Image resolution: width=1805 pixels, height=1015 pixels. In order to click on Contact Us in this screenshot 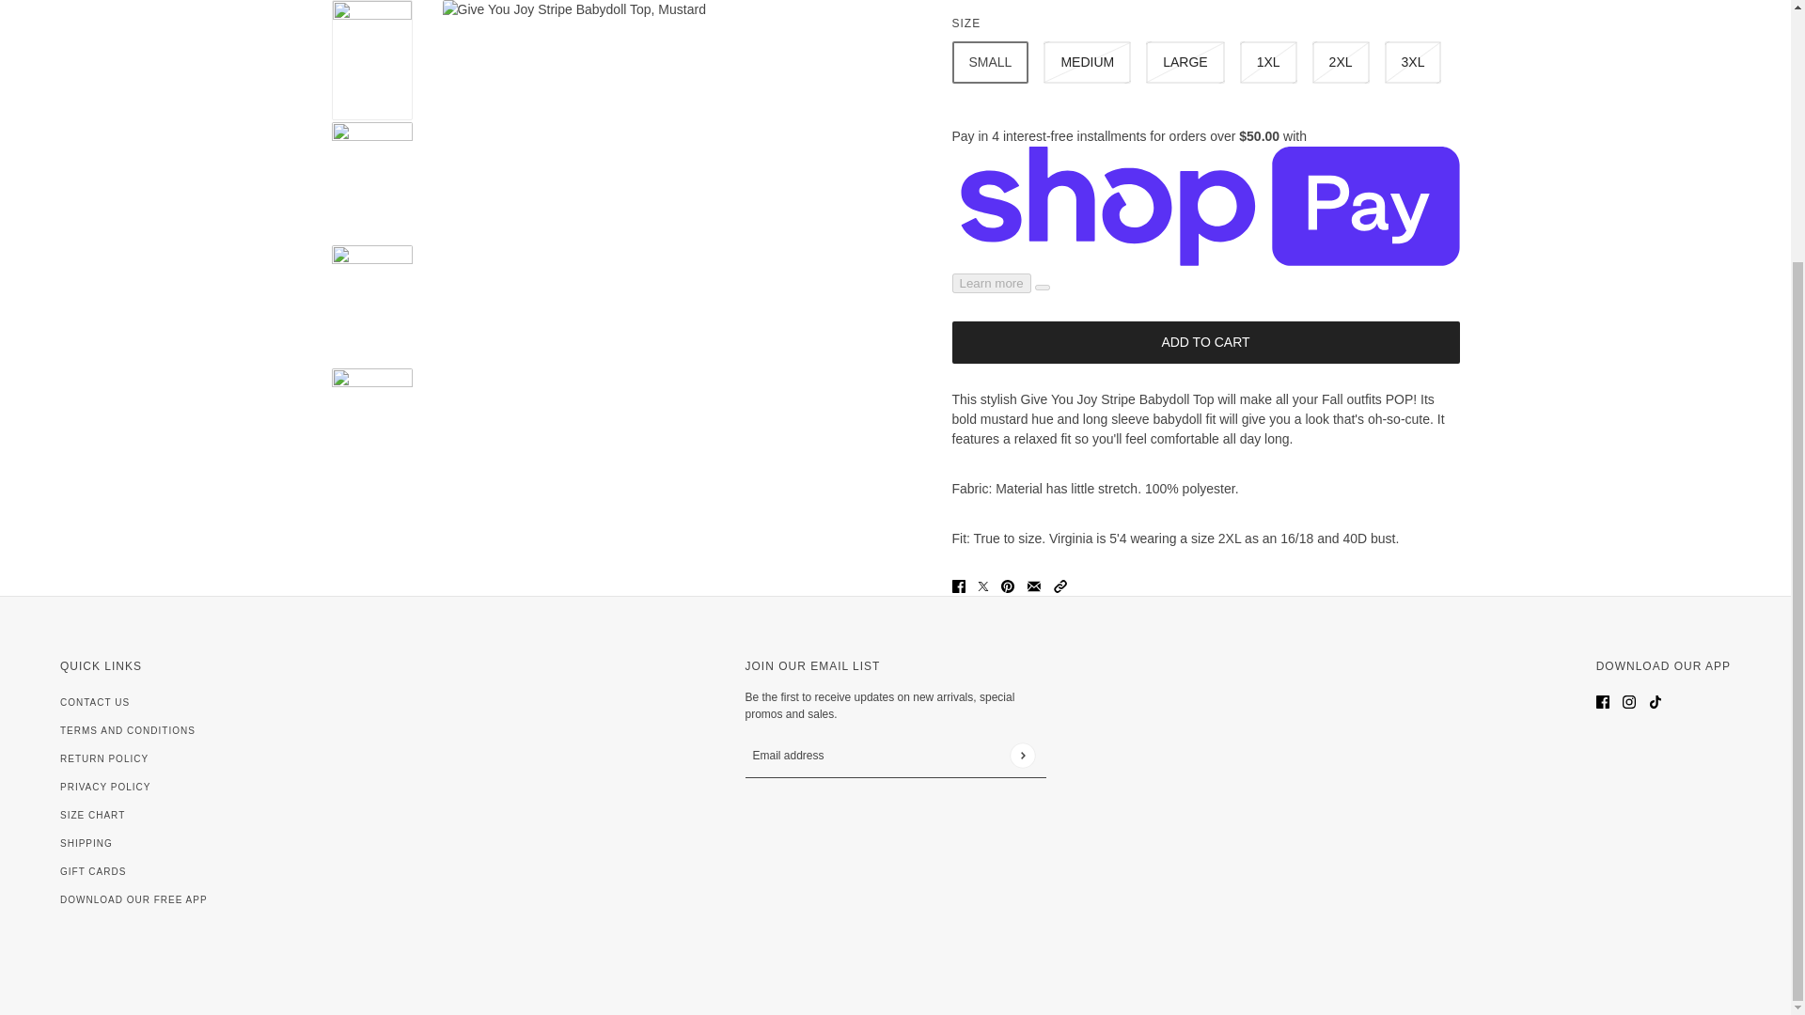, I will do `click(94, 701)`.